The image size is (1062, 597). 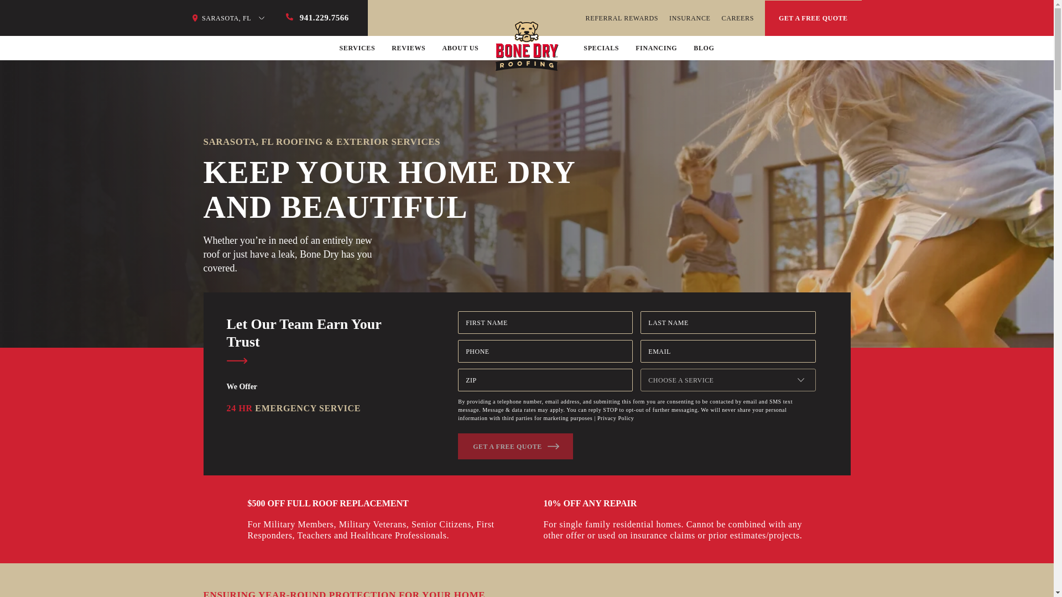 What do you see at coordinates (689, 18) in the screenshot?
I see `INSURANCE` at bounding box center [689, 18].